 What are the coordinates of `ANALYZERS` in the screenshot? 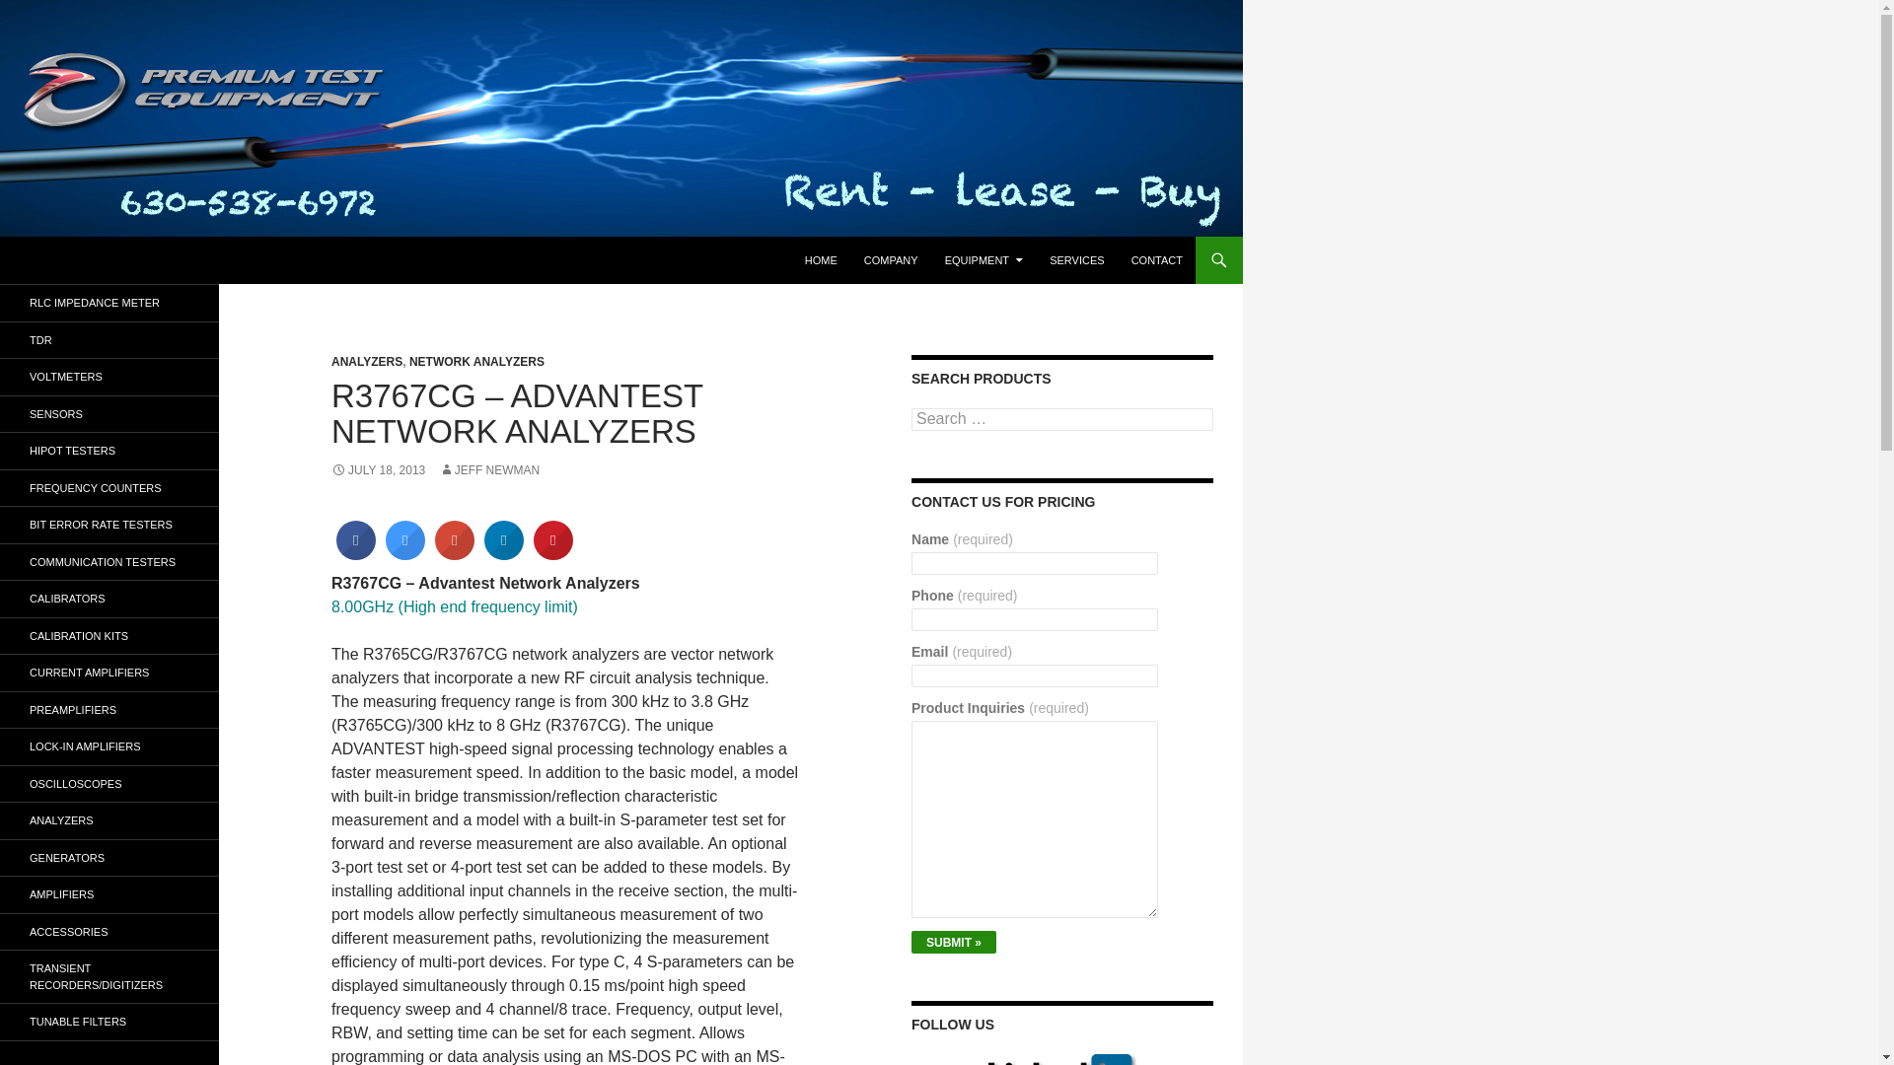 It's located at (367, 361).